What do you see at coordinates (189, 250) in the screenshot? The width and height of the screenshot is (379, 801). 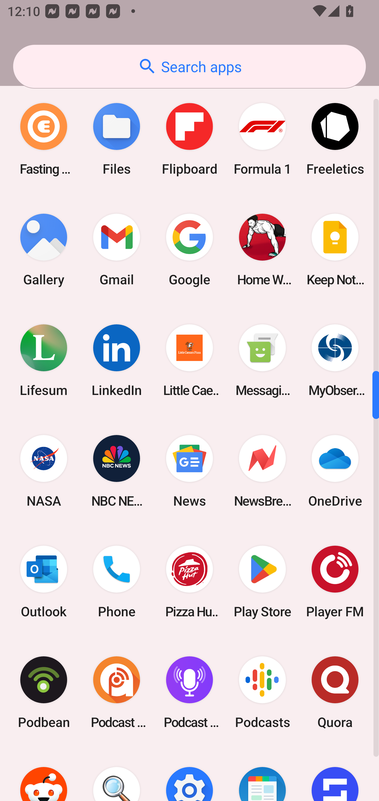 I see `Google` at bounding box center [189, 250].